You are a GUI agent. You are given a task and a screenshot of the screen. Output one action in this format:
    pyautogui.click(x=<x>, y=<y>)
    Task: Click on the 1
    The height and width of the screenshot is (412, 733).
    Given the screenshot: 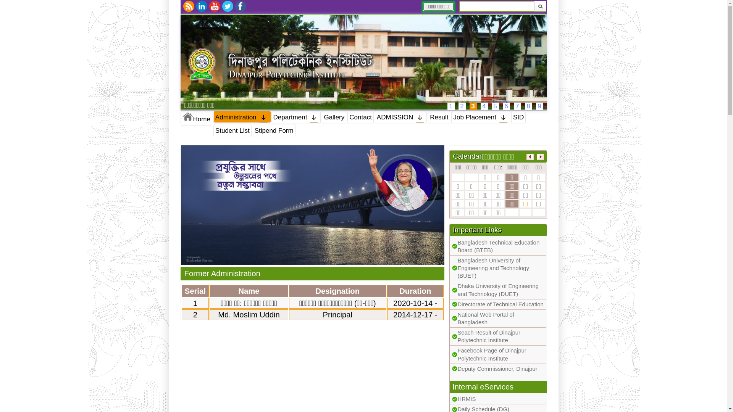 What is the action you would take?
    pyautogui.click(x=451, y=106)
    